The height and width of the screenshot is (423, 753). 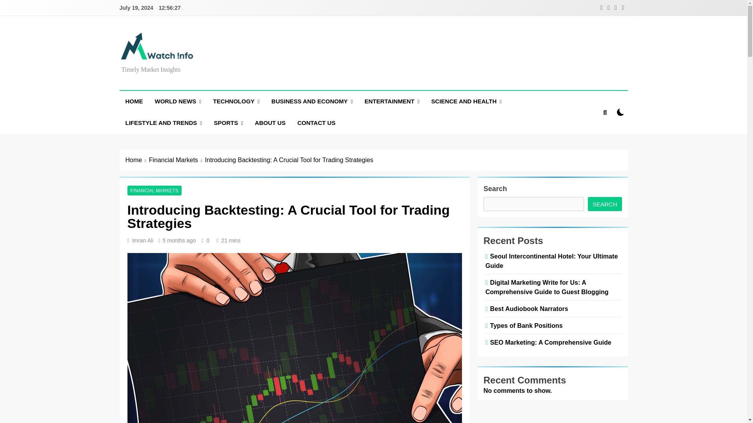 What do you see at coordinates (178, 102) in the screenshot?
I see `WORLD NEWS` at bounding box center [178, 102].